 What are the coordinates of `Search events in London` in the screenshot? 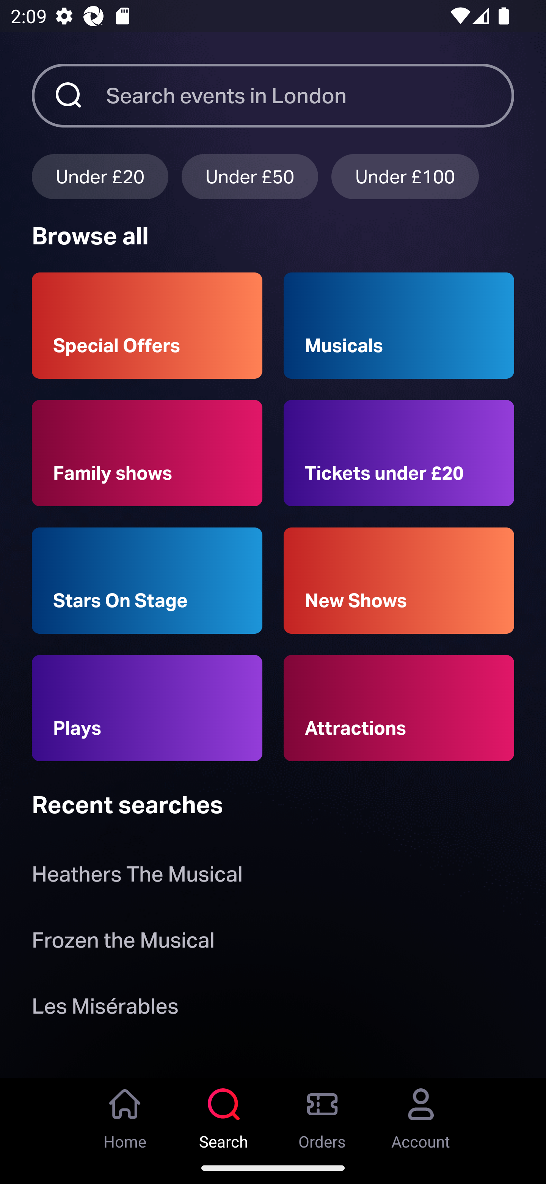 It's located at (310, 95).